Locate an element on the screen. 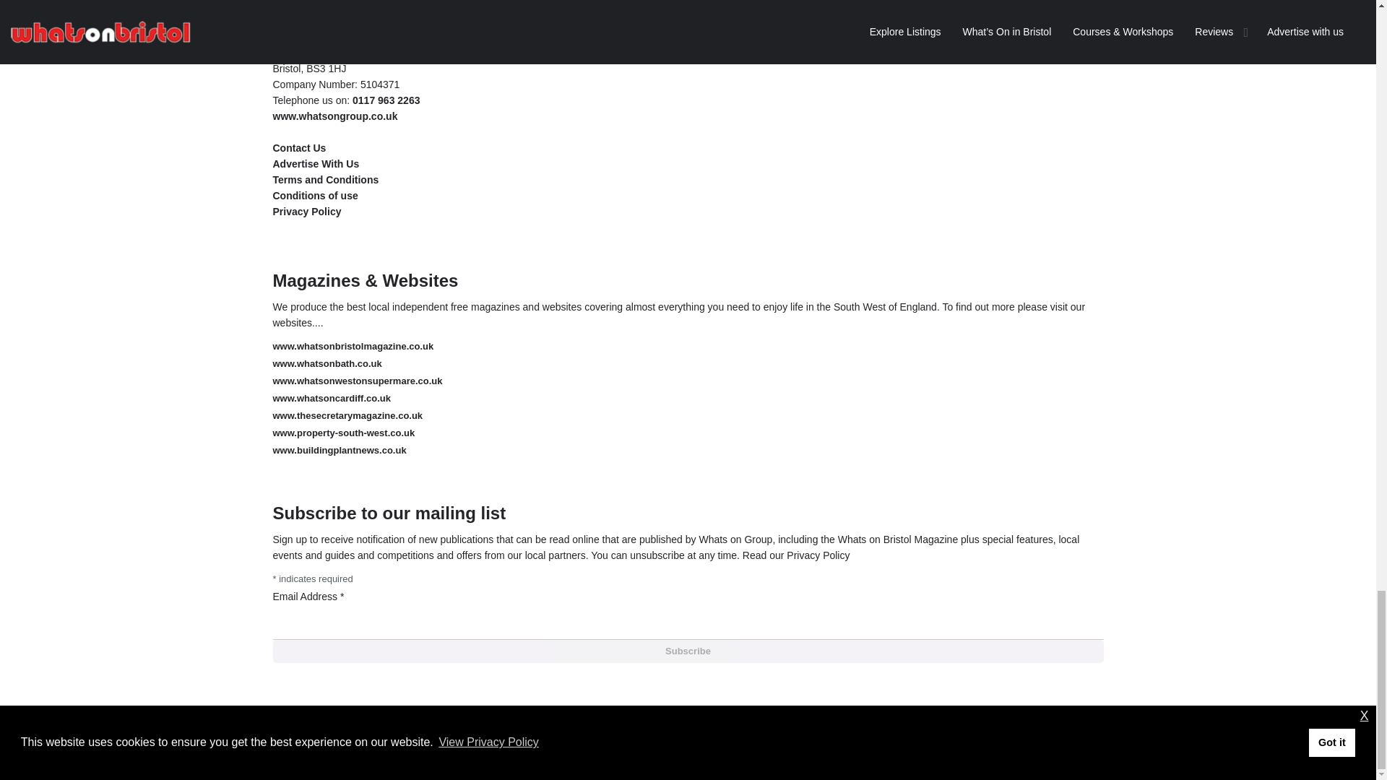  www.whatsoncardiff.co.uk is located at coordinates (332, 399).